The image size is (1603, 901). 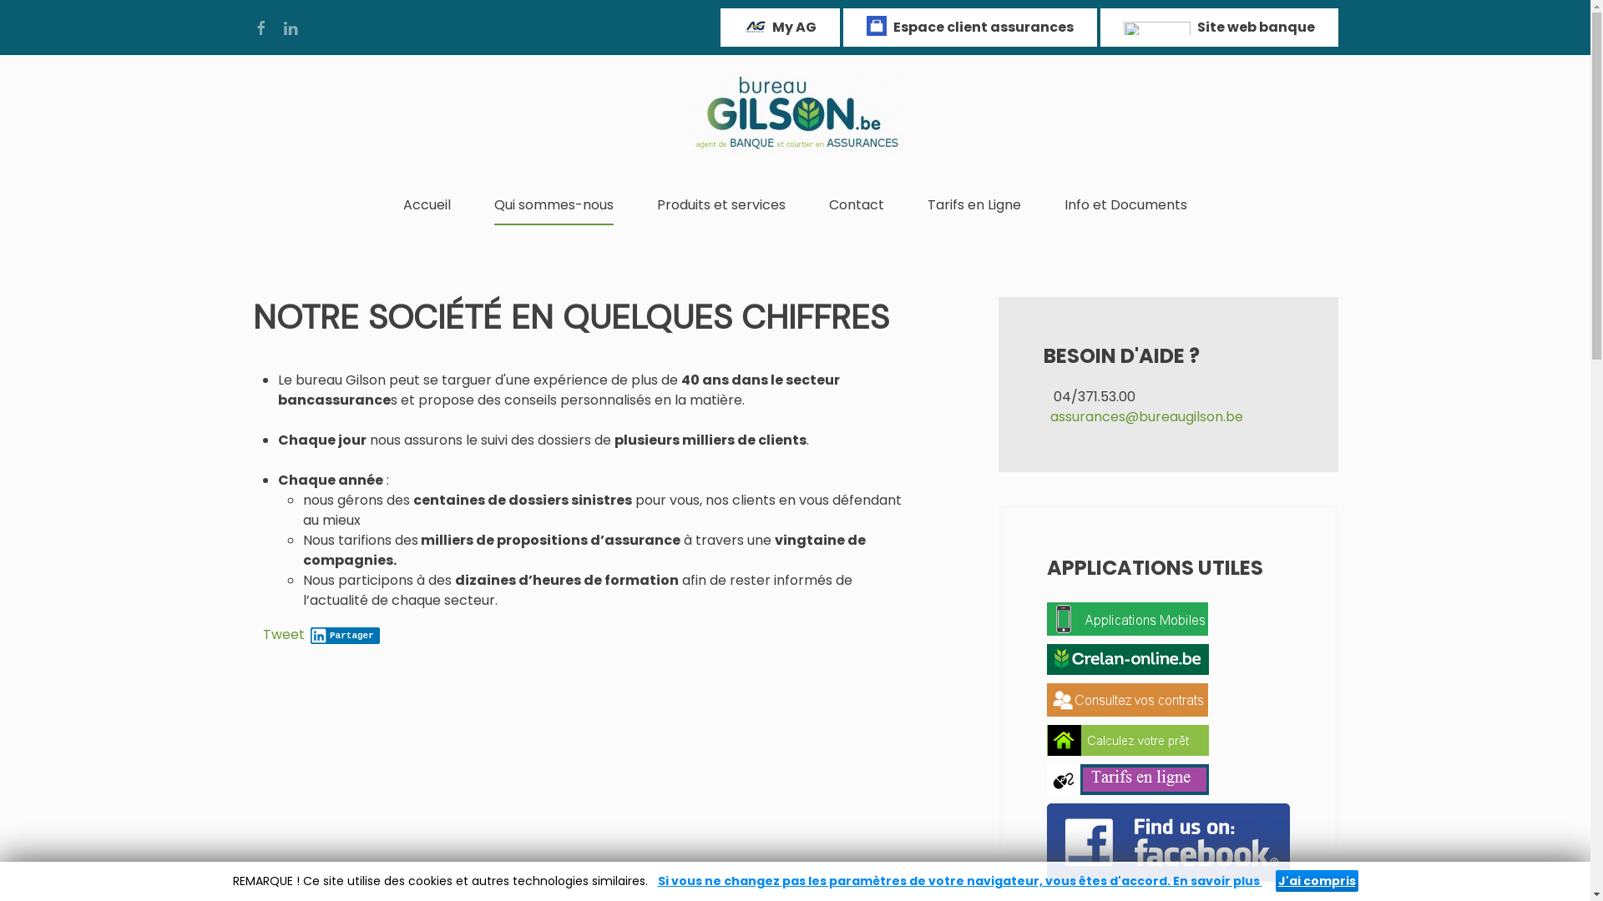 What do you see at coordinates (857, 205) in the screenshot?
I see `Contact` at bounding box center [857, 205].